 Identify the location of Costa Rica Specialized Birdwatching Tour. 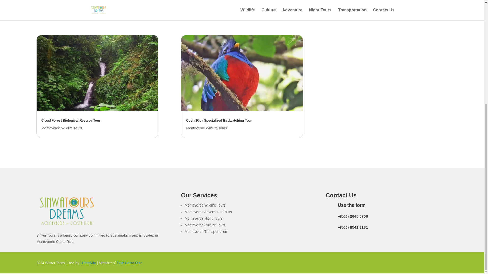
(219, 120).